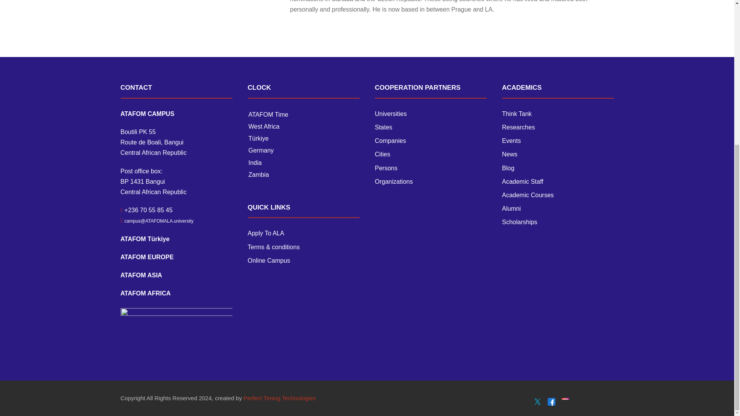 This screenshot has height=416, width=740. I want to click on ATAFOM AFRICA, so click(145, 293).